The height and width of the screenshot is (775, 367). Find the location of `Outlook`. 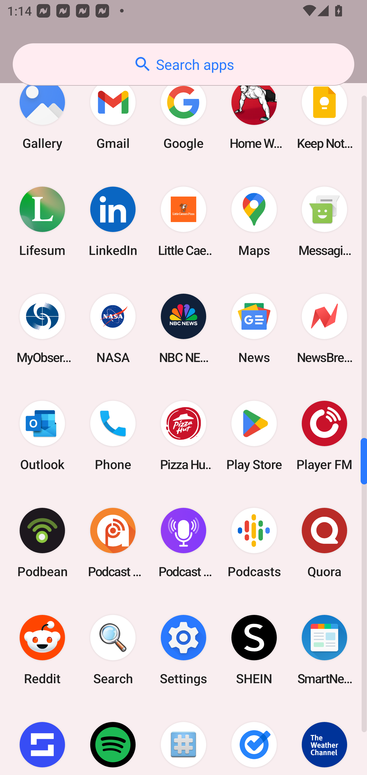

Outlook is located at coordinates (42, 435).